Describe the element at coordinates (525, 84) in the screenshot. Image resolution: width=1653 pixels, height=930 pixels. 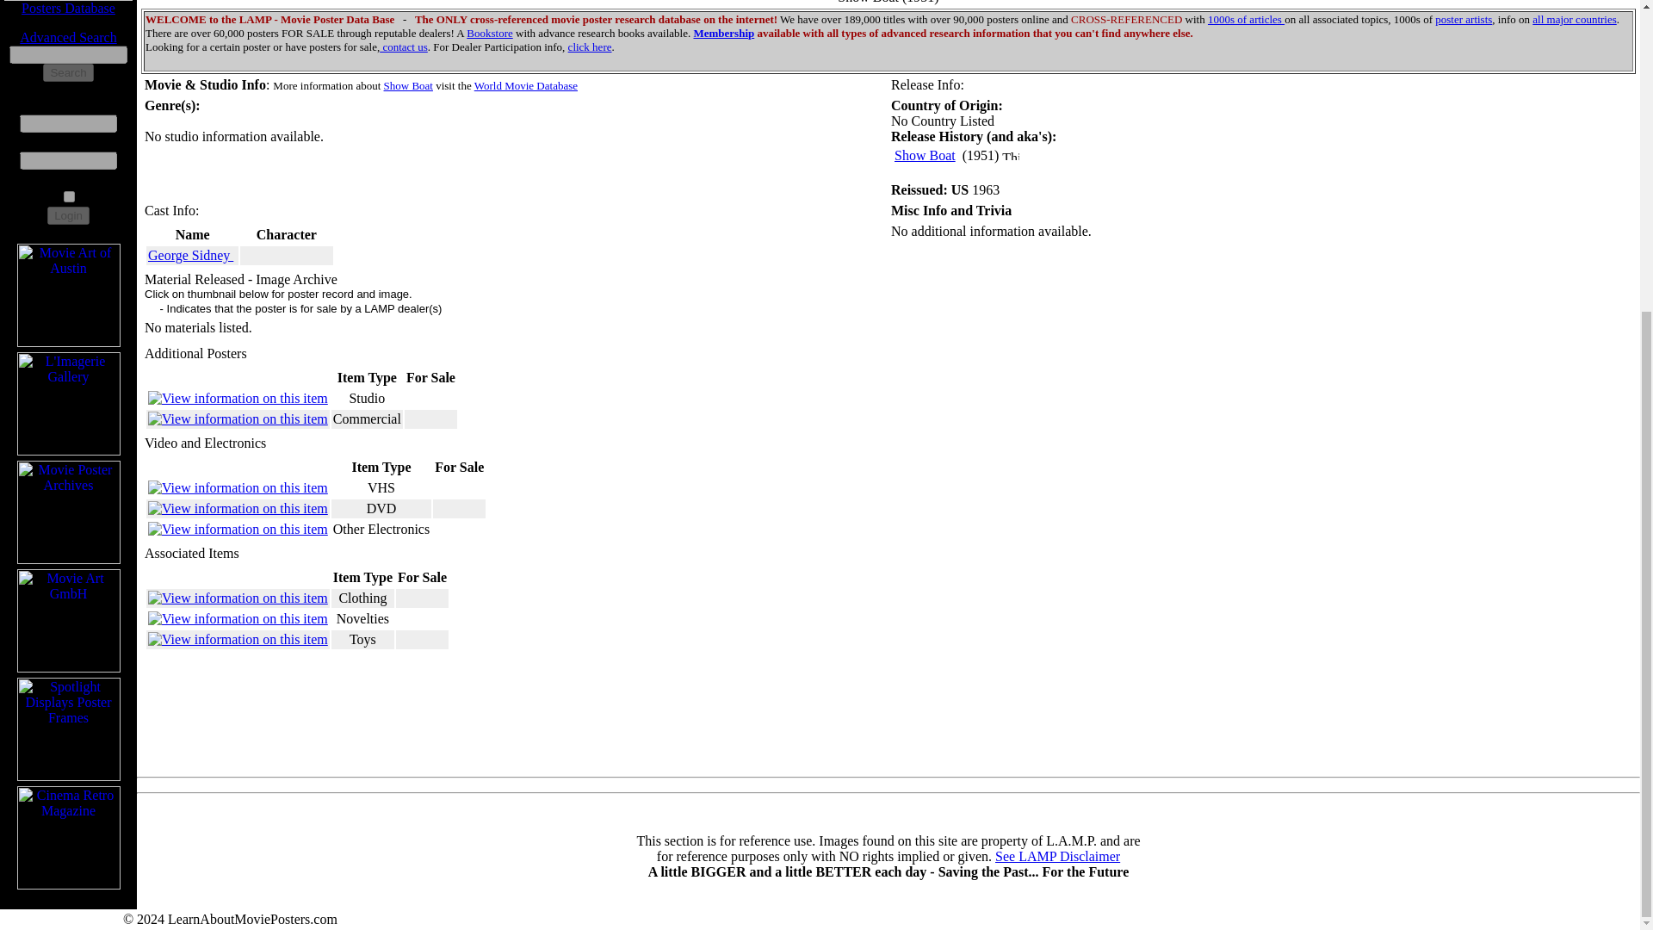
I see `World Movie Database` at that location.